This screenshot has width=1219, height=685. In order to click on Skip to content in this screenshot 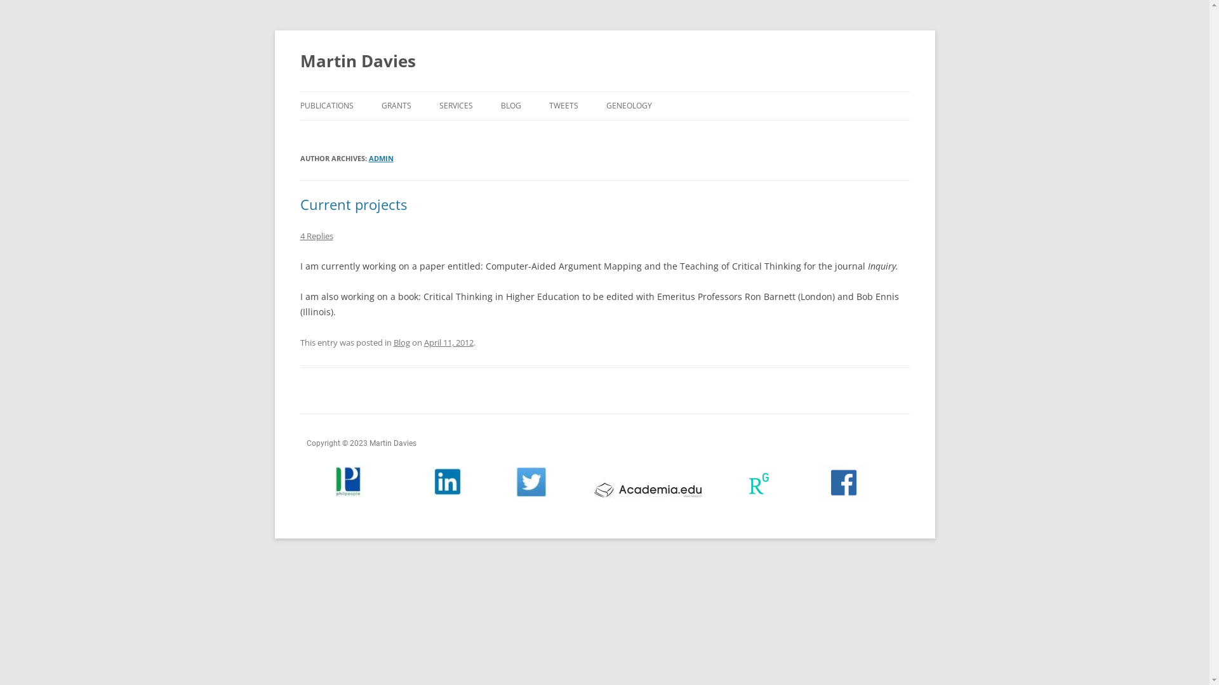, I will do `click(604, 91)`.